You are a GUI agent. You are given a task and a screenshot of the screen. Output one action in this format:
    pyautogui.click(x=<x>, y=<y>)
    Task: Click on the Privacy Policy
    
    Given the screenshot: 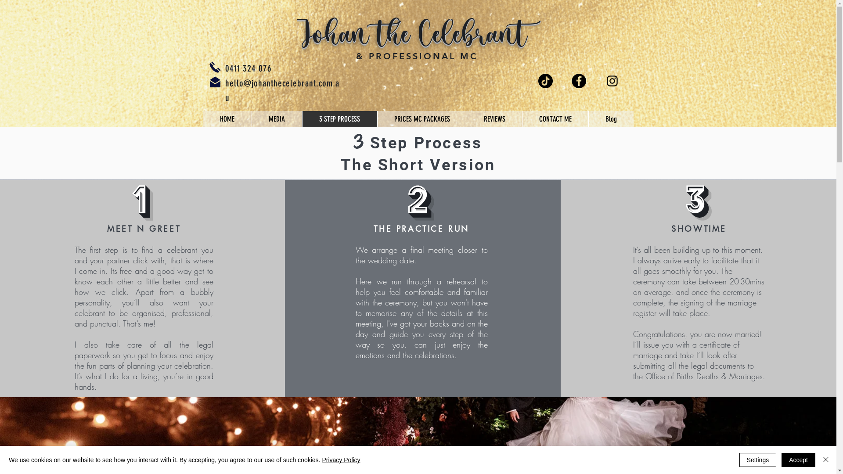 What is the action you would take?
    pyautogui.click(x=341, y=460)
    